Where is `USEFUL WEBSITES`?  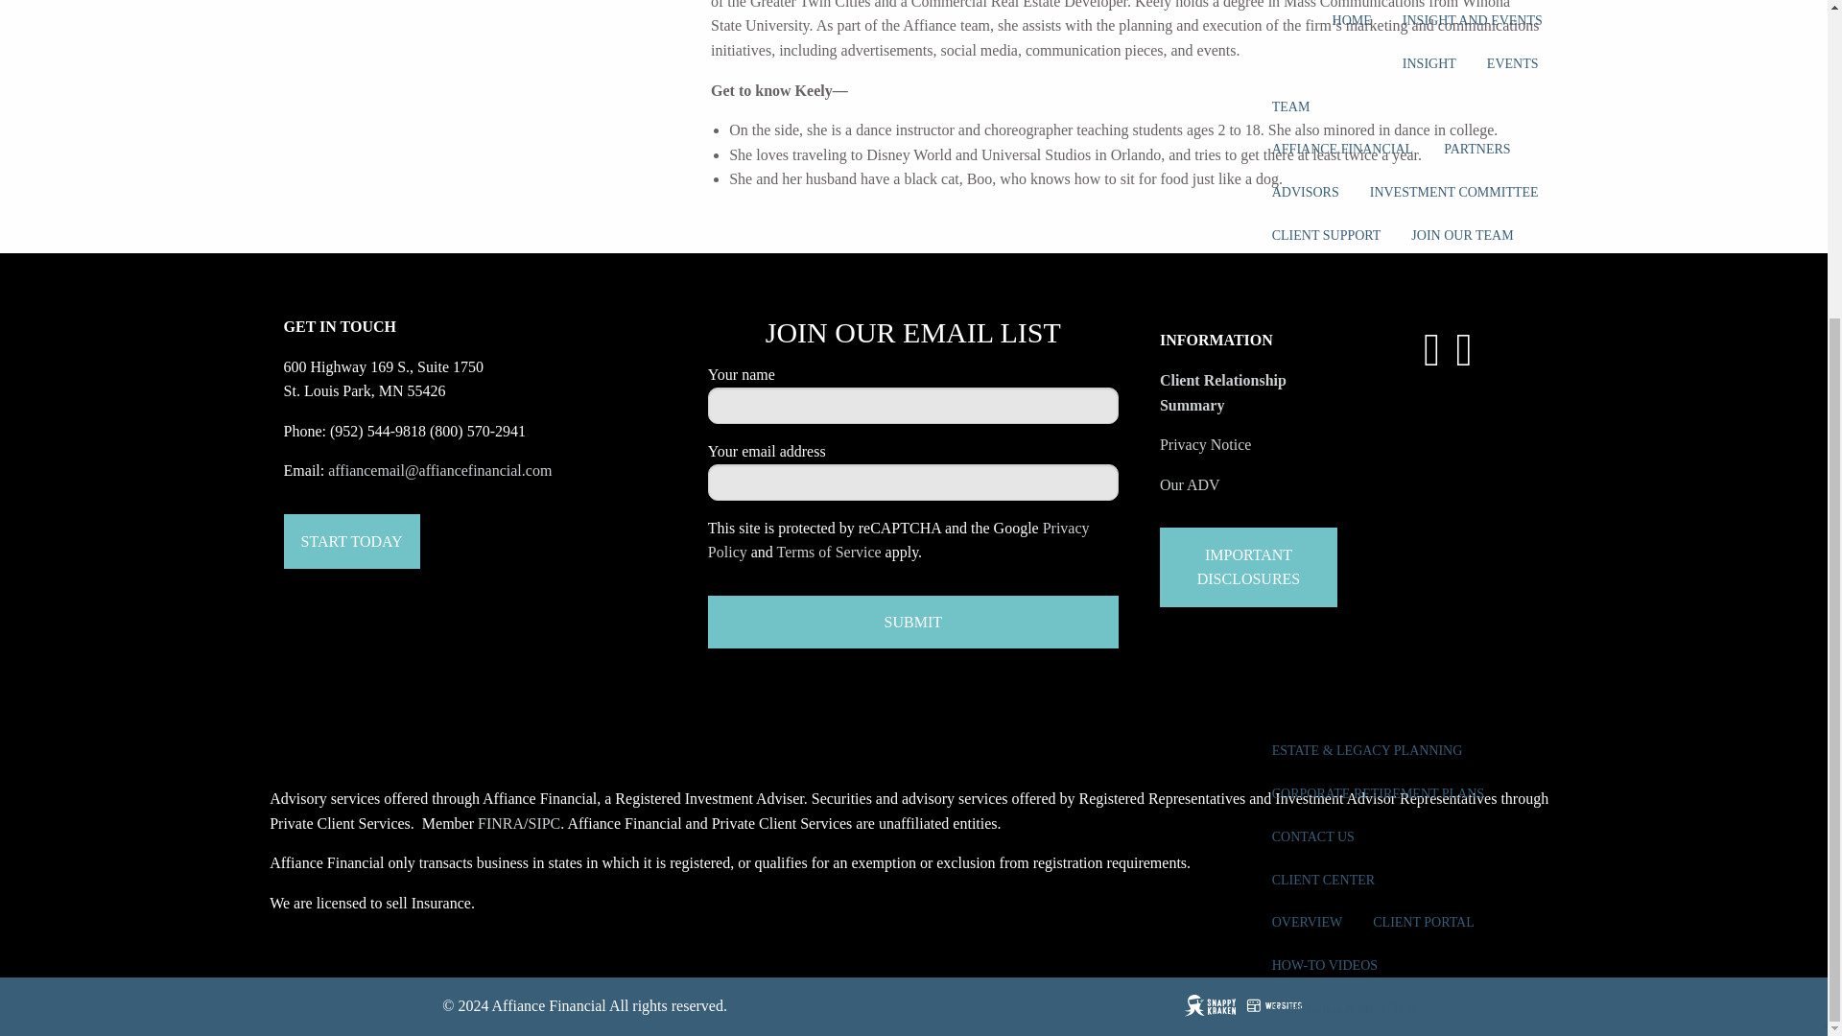
USEFUL WEBSITES is located at coordinates (1332, 602).